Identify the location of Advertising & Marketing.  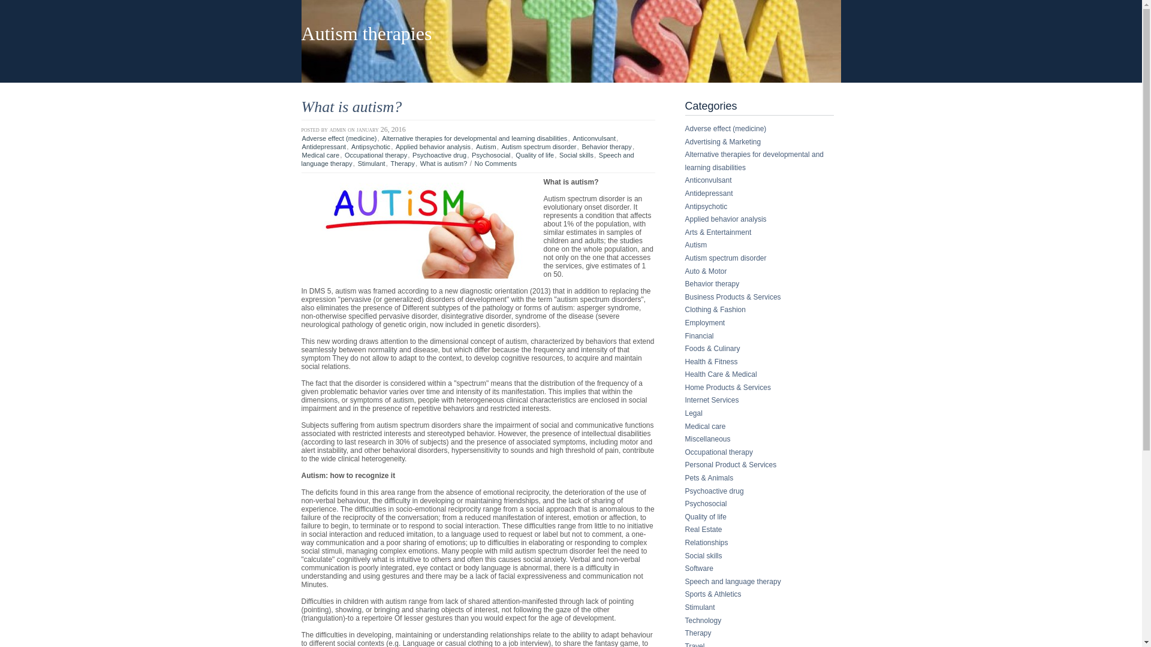
(723, 142).